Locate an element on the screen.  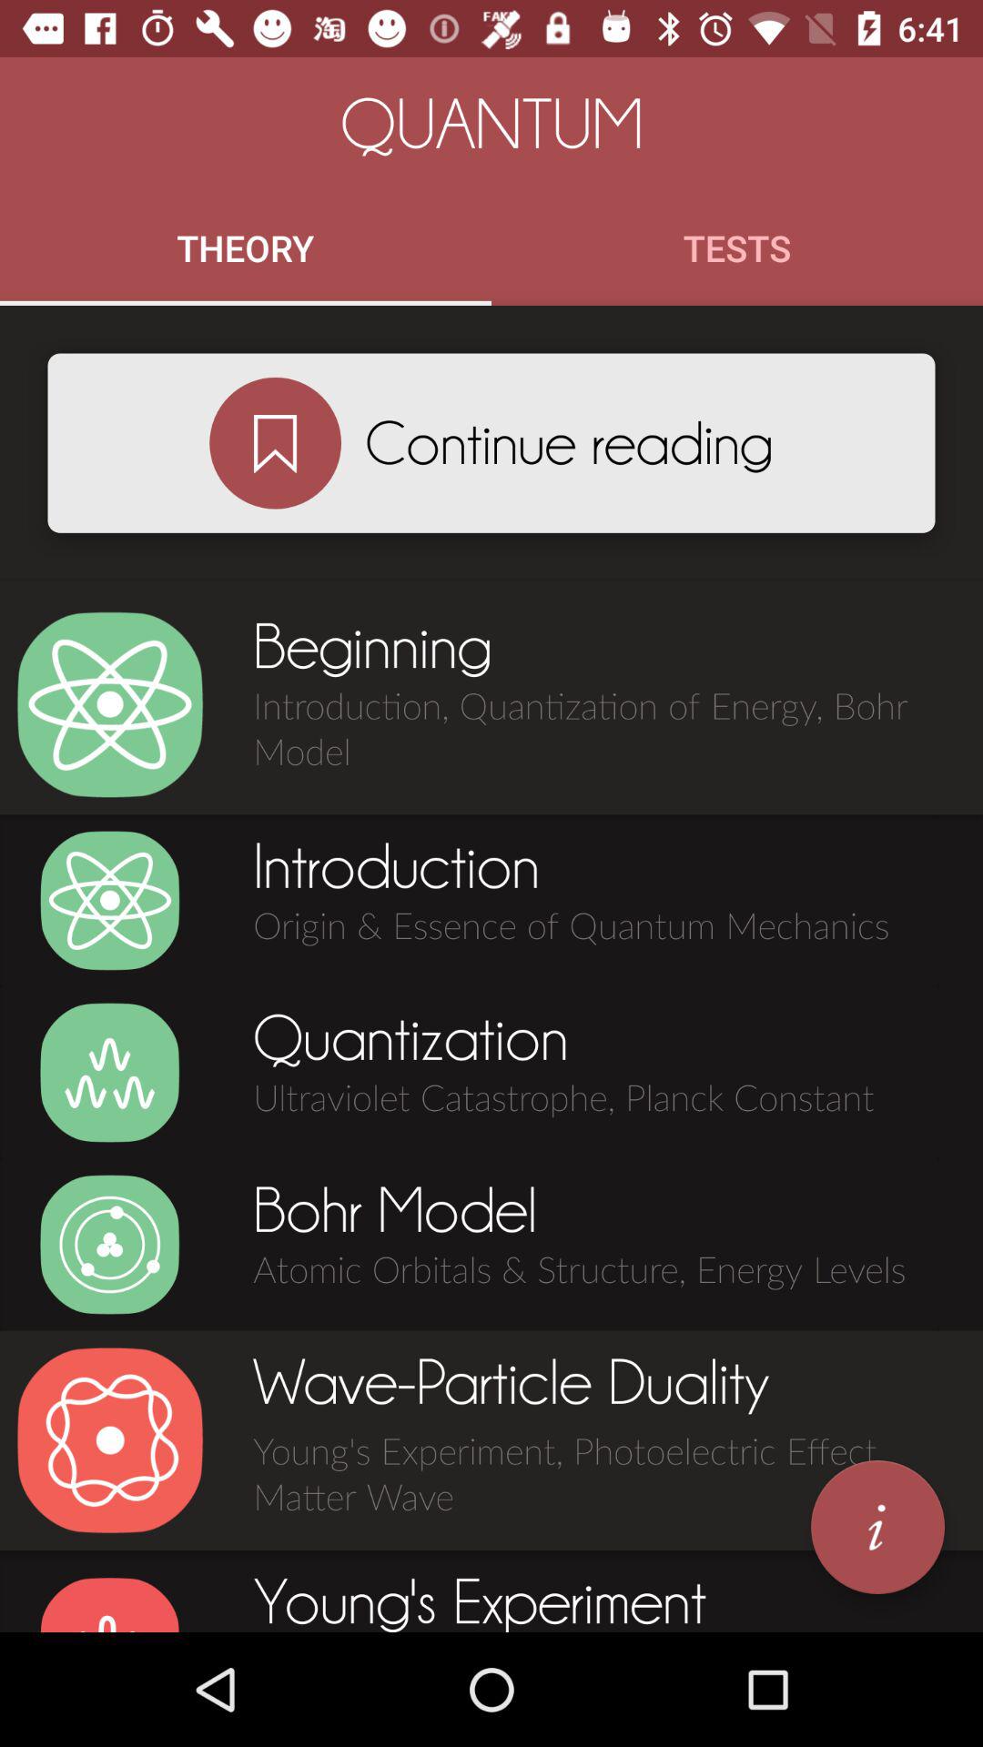
get information on highlighted area is located at coordinates (877, 1527).